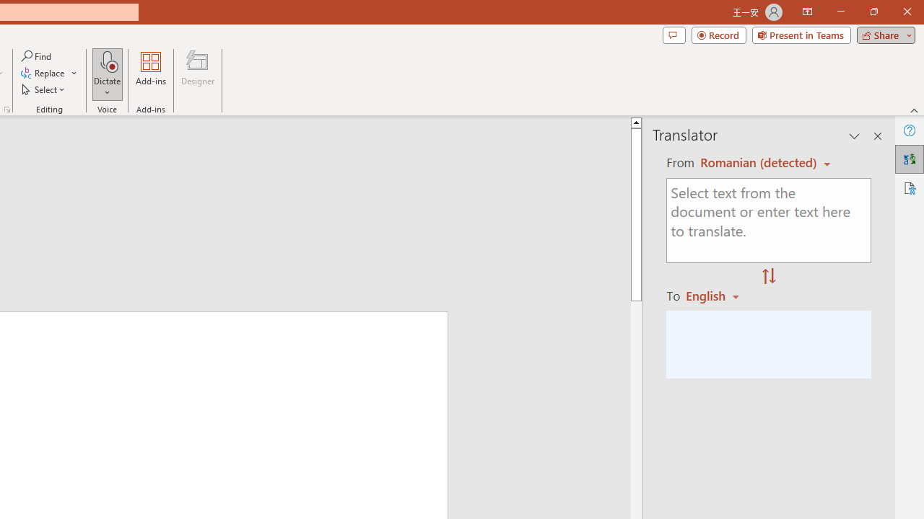 The width and height of the screenshot is (924, 519). Describe the element at coordinates (108, 61) in the screenshot. I see `Dictate` at that location.